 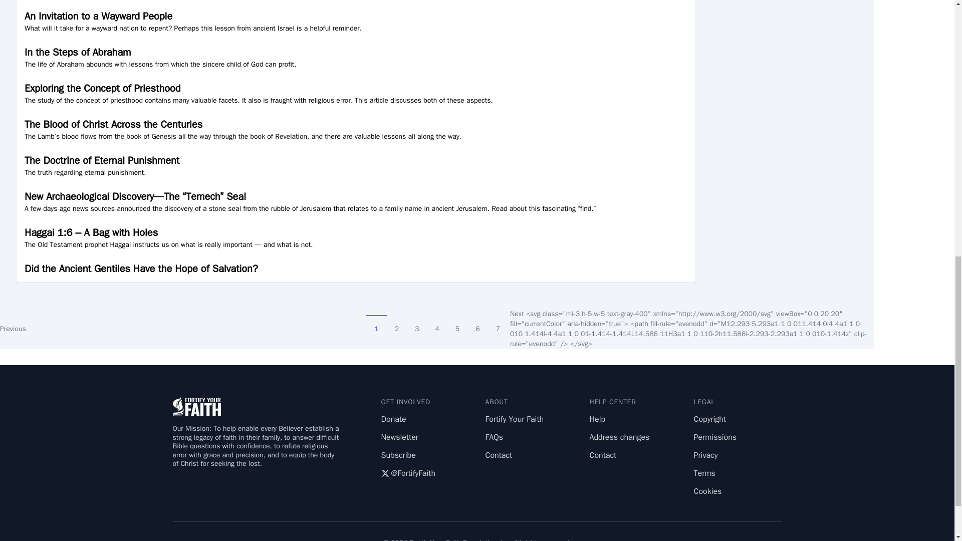 I want to click on 2, so click(x=397, y=324).